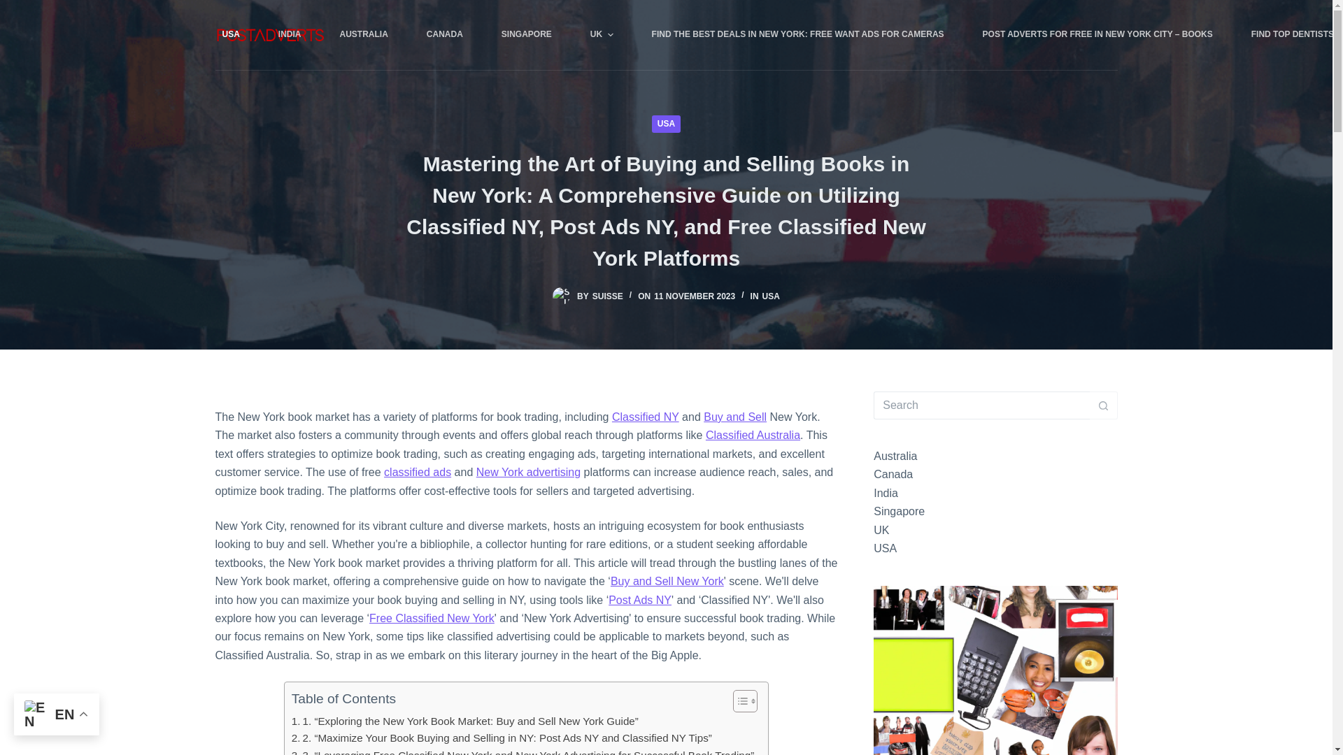 The width and height of the screenshot is (1343, 755). Describe the element at coordinates (14, 7) in the screenshot. I see `Skip to content` at that location.